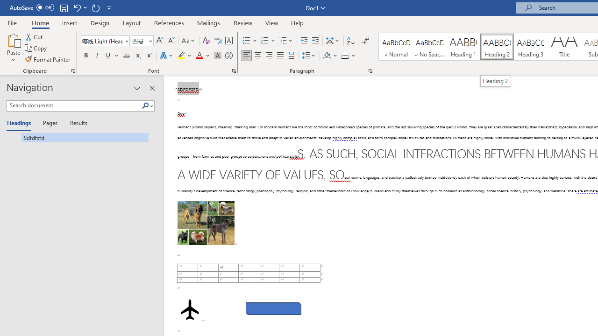  Describe the element at coordinates (286, 41) in the screenshot. I see `Multilevel List` at that location.